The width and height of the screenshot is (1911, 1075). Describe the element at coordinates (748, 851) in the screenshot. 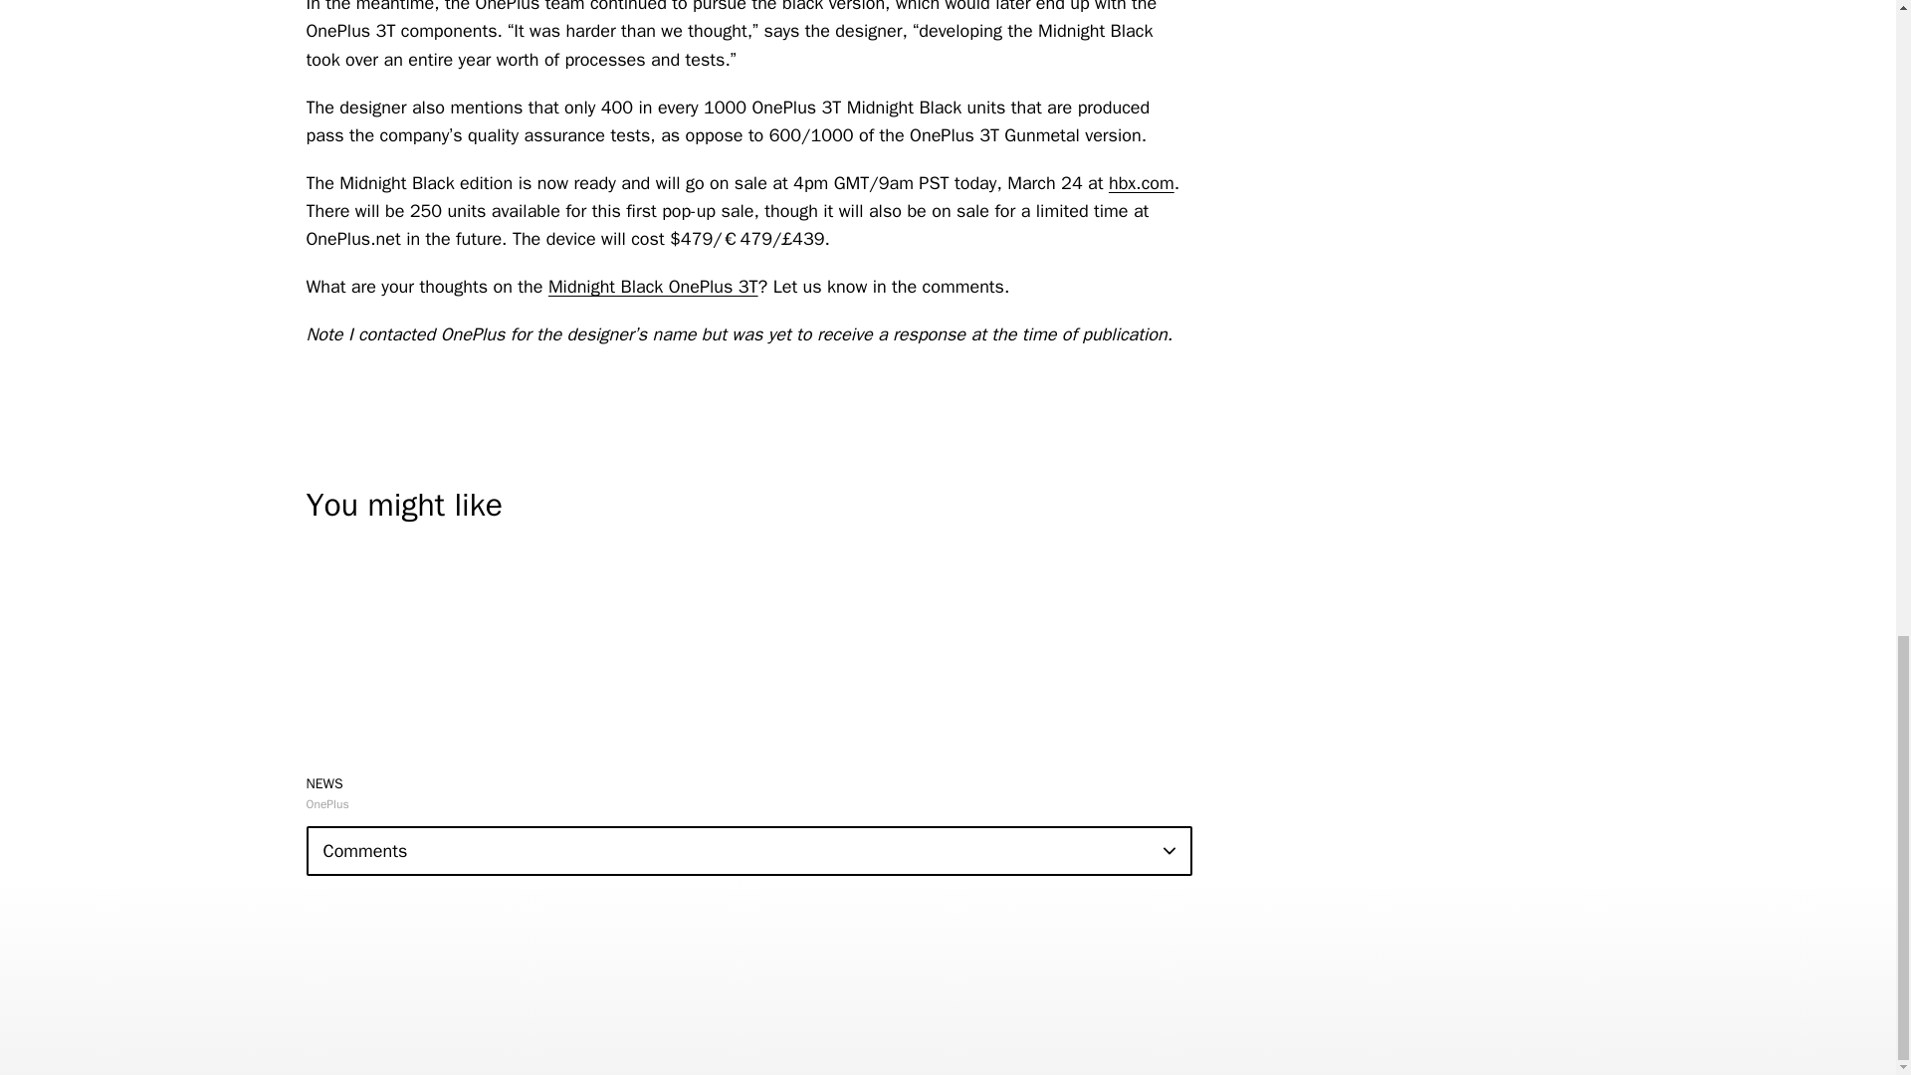

I see `Comments` at that location.